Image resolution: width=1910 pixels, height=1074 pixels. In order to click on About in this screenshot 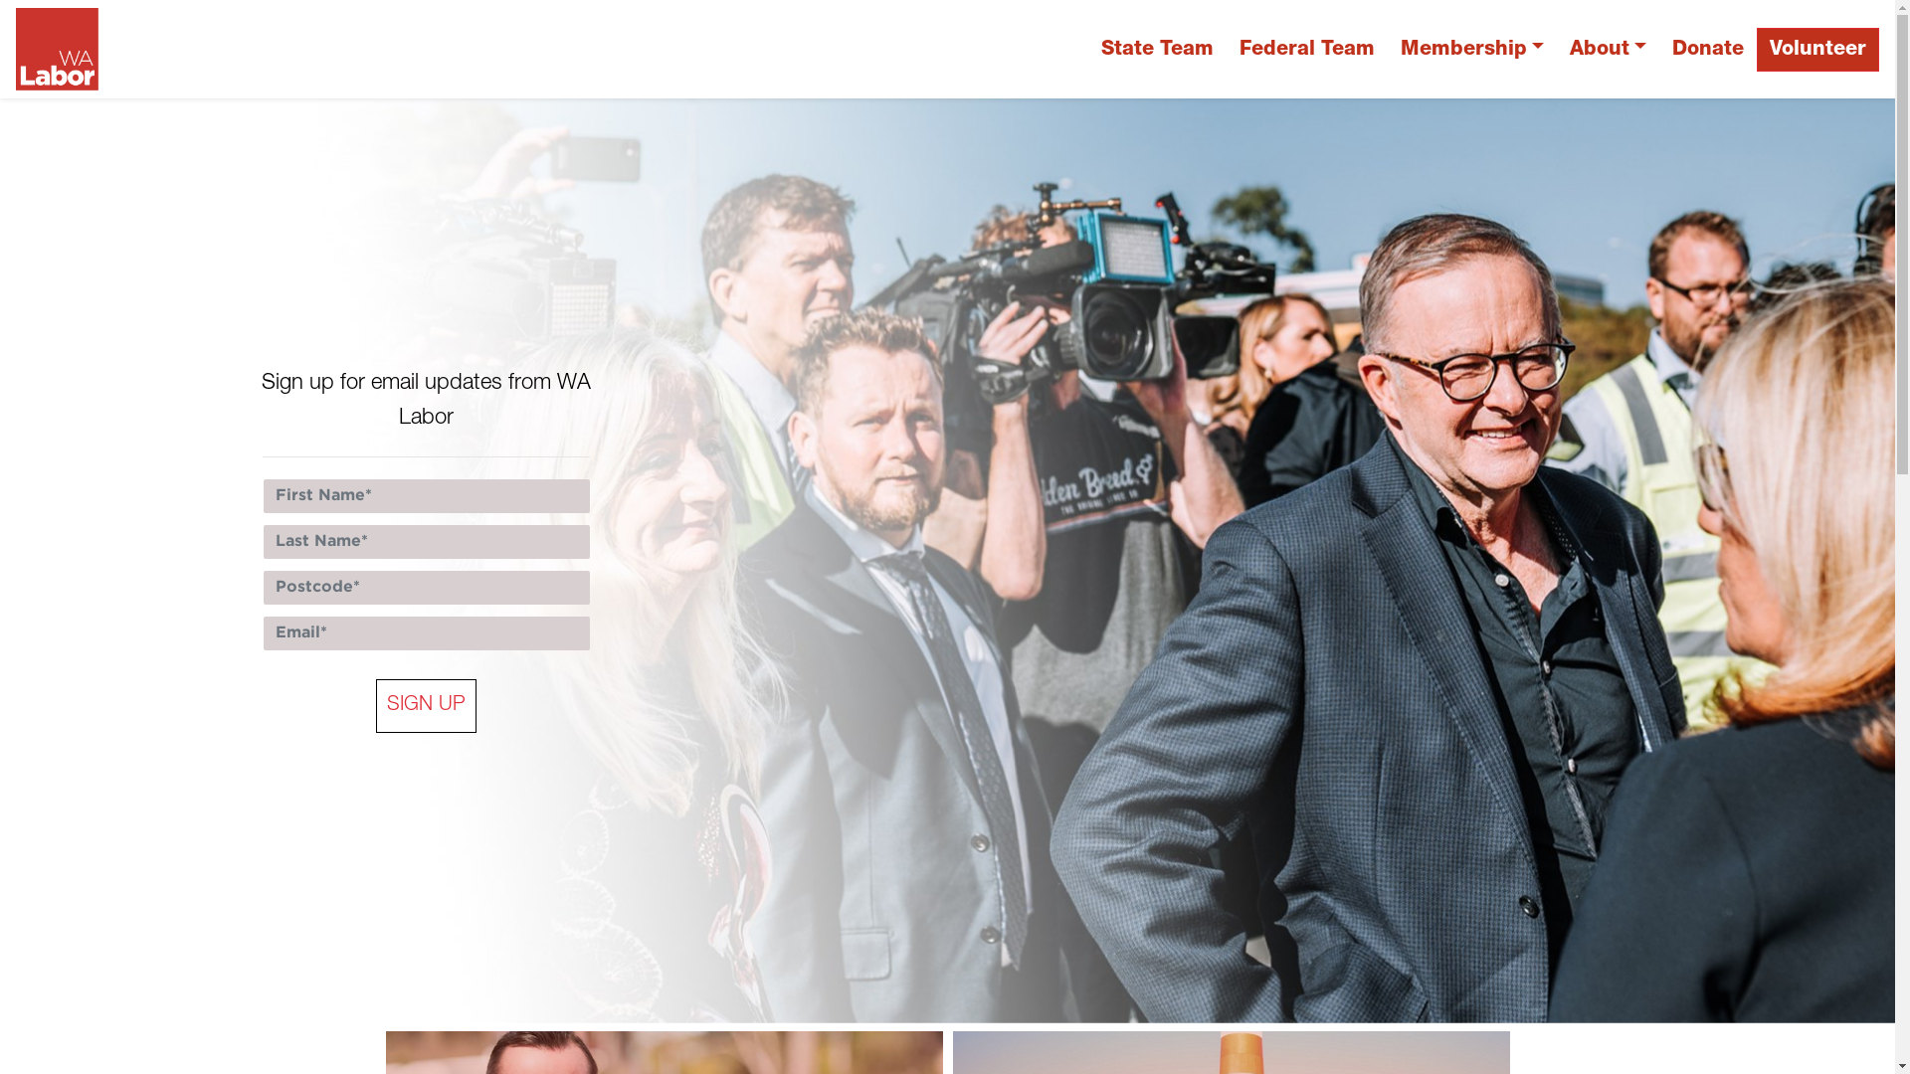, I will do `click(1608, 50)`.